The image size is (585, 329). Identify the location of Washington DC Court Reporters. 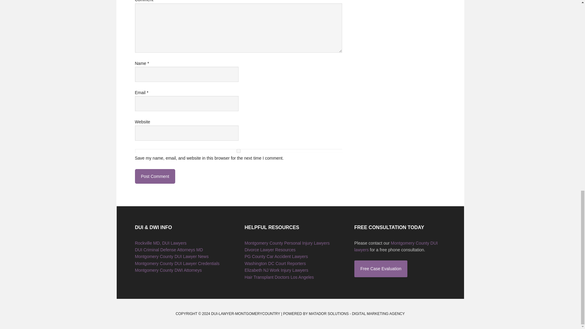
(275, 263).